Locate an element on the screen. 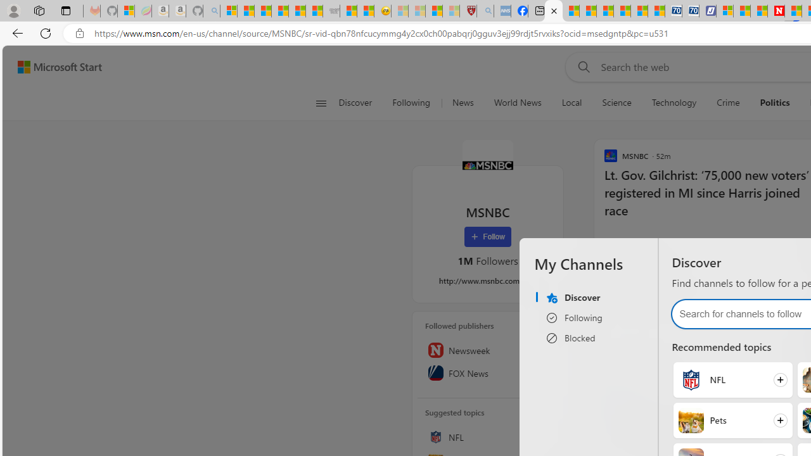 The image size is (811, 456). Open navigation menu is located at coordinates (321, 103).